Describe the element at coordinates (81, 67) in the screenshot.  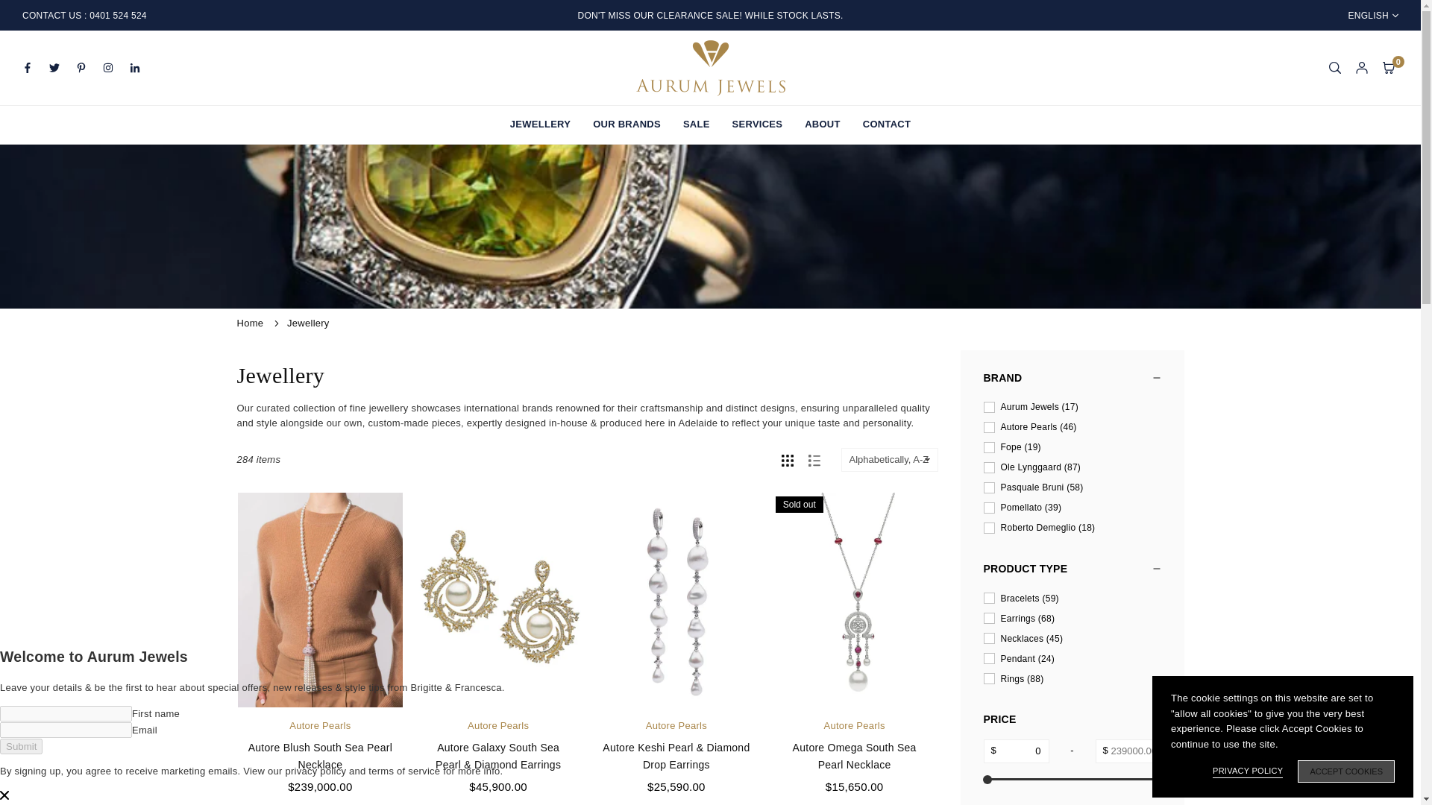
I see `Pinterest` at that location.